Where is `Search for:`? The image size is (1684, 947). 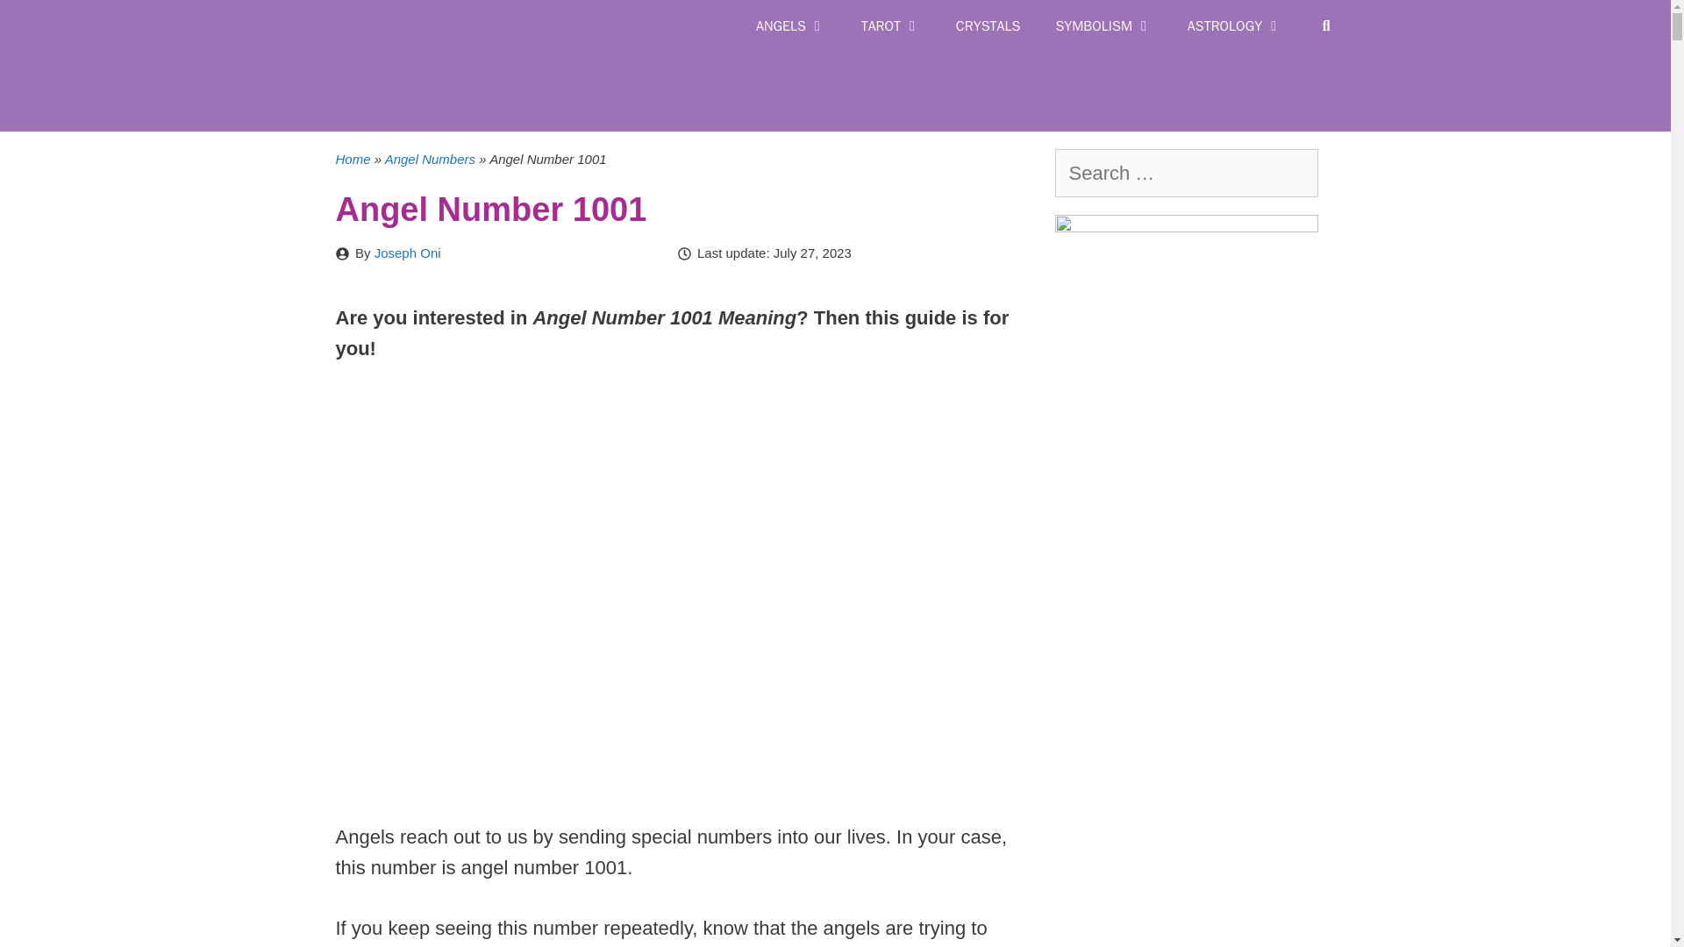 Search for: is located at coordinates (1185, 172).